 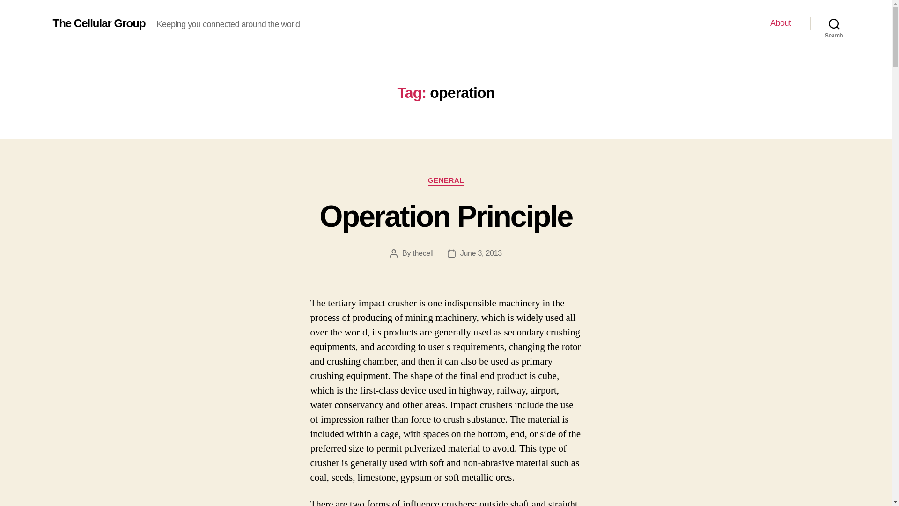 I want to click on The Cellular Group, so click(x=98, y=23).